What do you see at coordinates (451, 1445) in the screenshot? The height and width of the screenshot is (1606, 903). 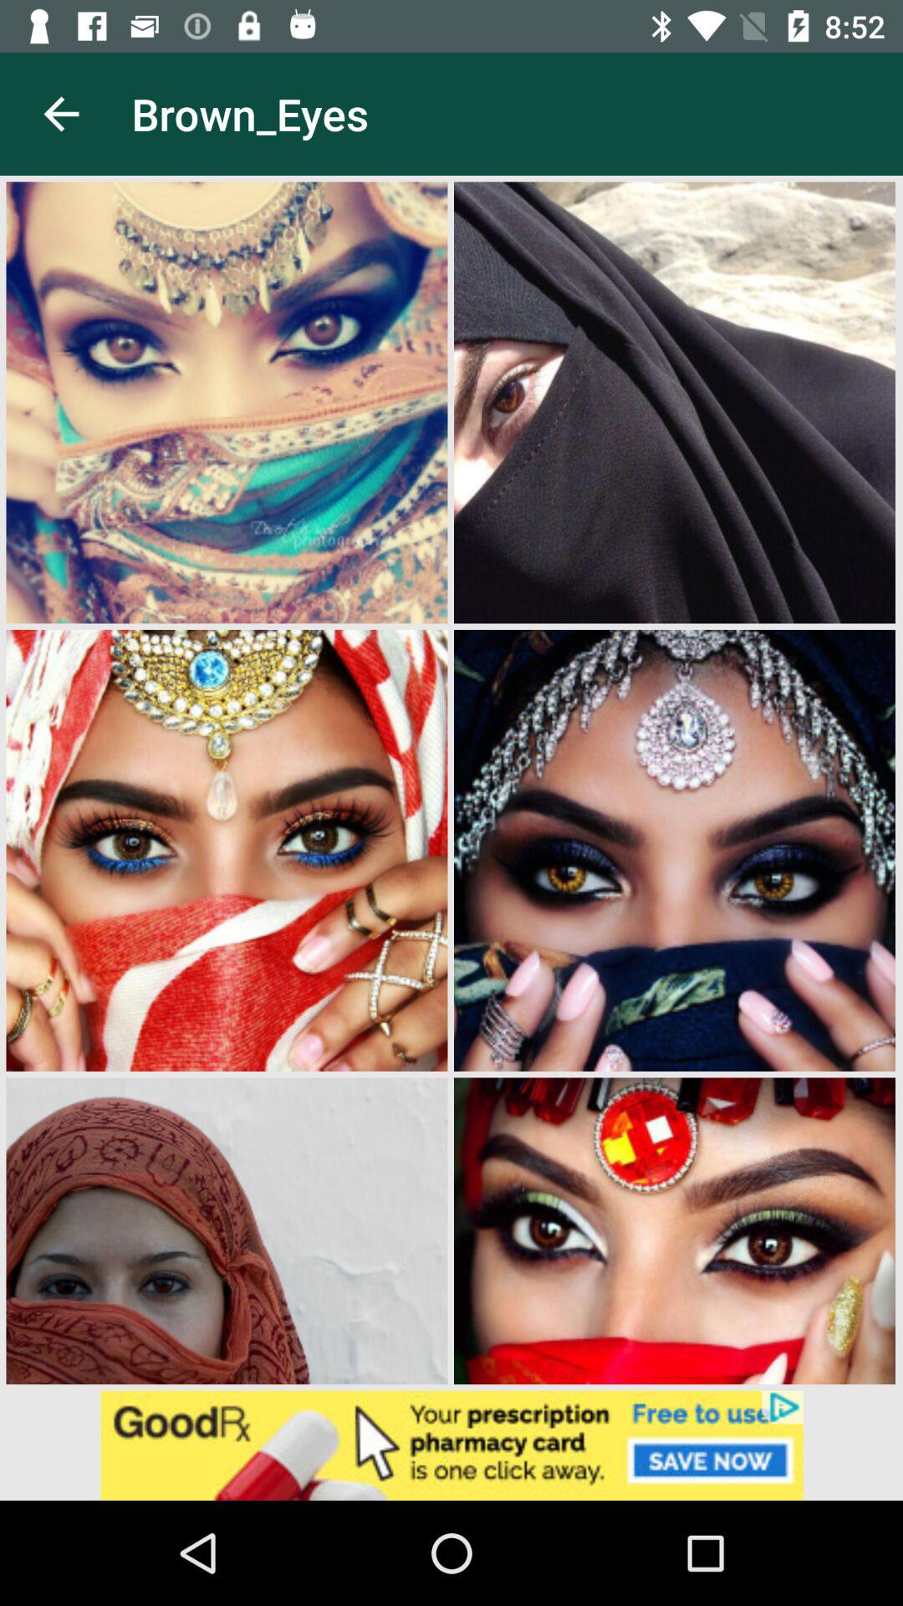 I see `open advertisement` at bounding box center [451, 1445].